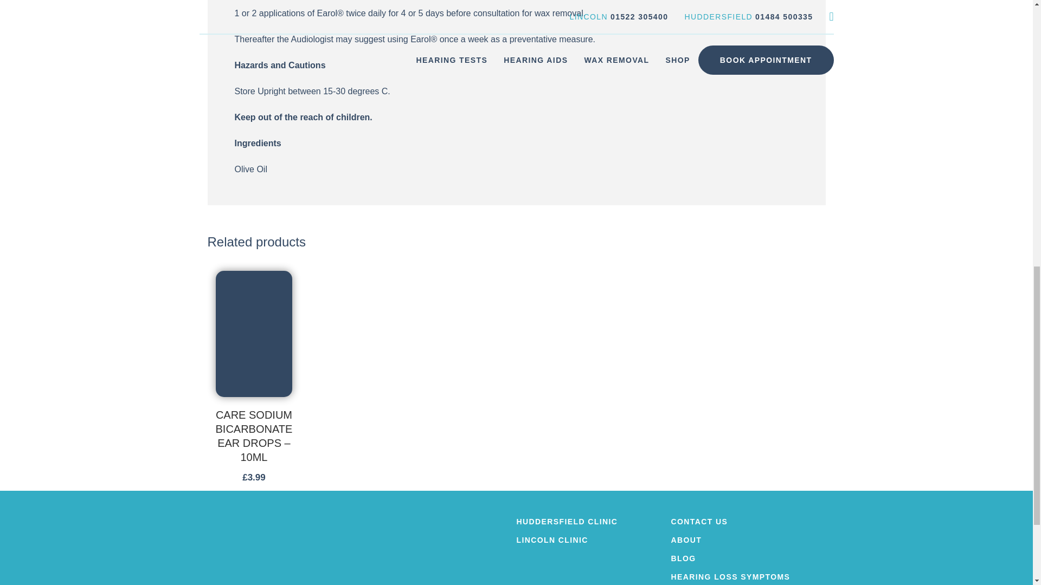 The width and height of the screenshot is (1041, 585). I want to click on BLOG, so click(748, 558).